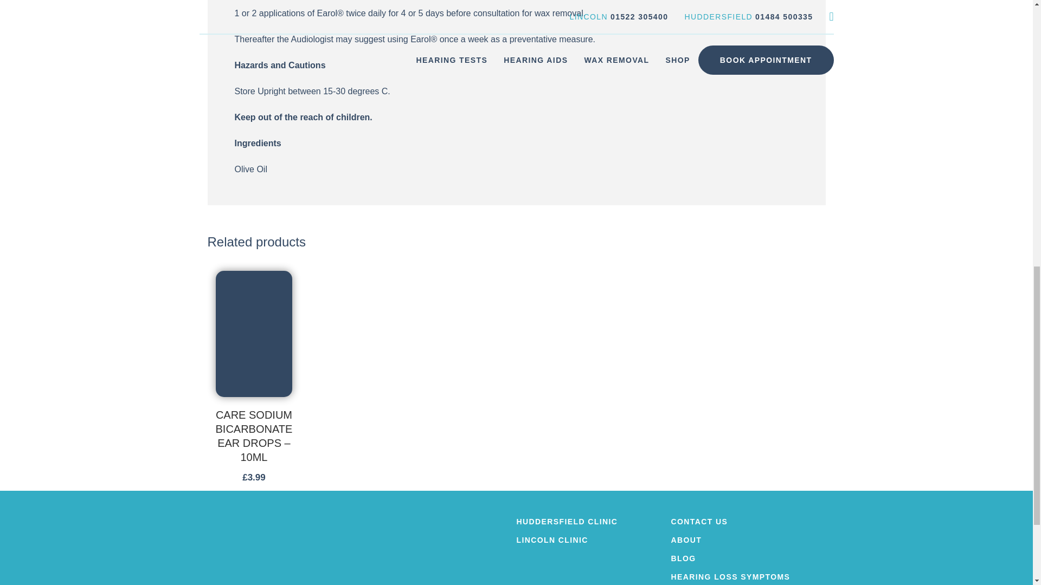 The width and height of the screenshot is (1041, 585). I want to click on BLOG, so click(748, 558).